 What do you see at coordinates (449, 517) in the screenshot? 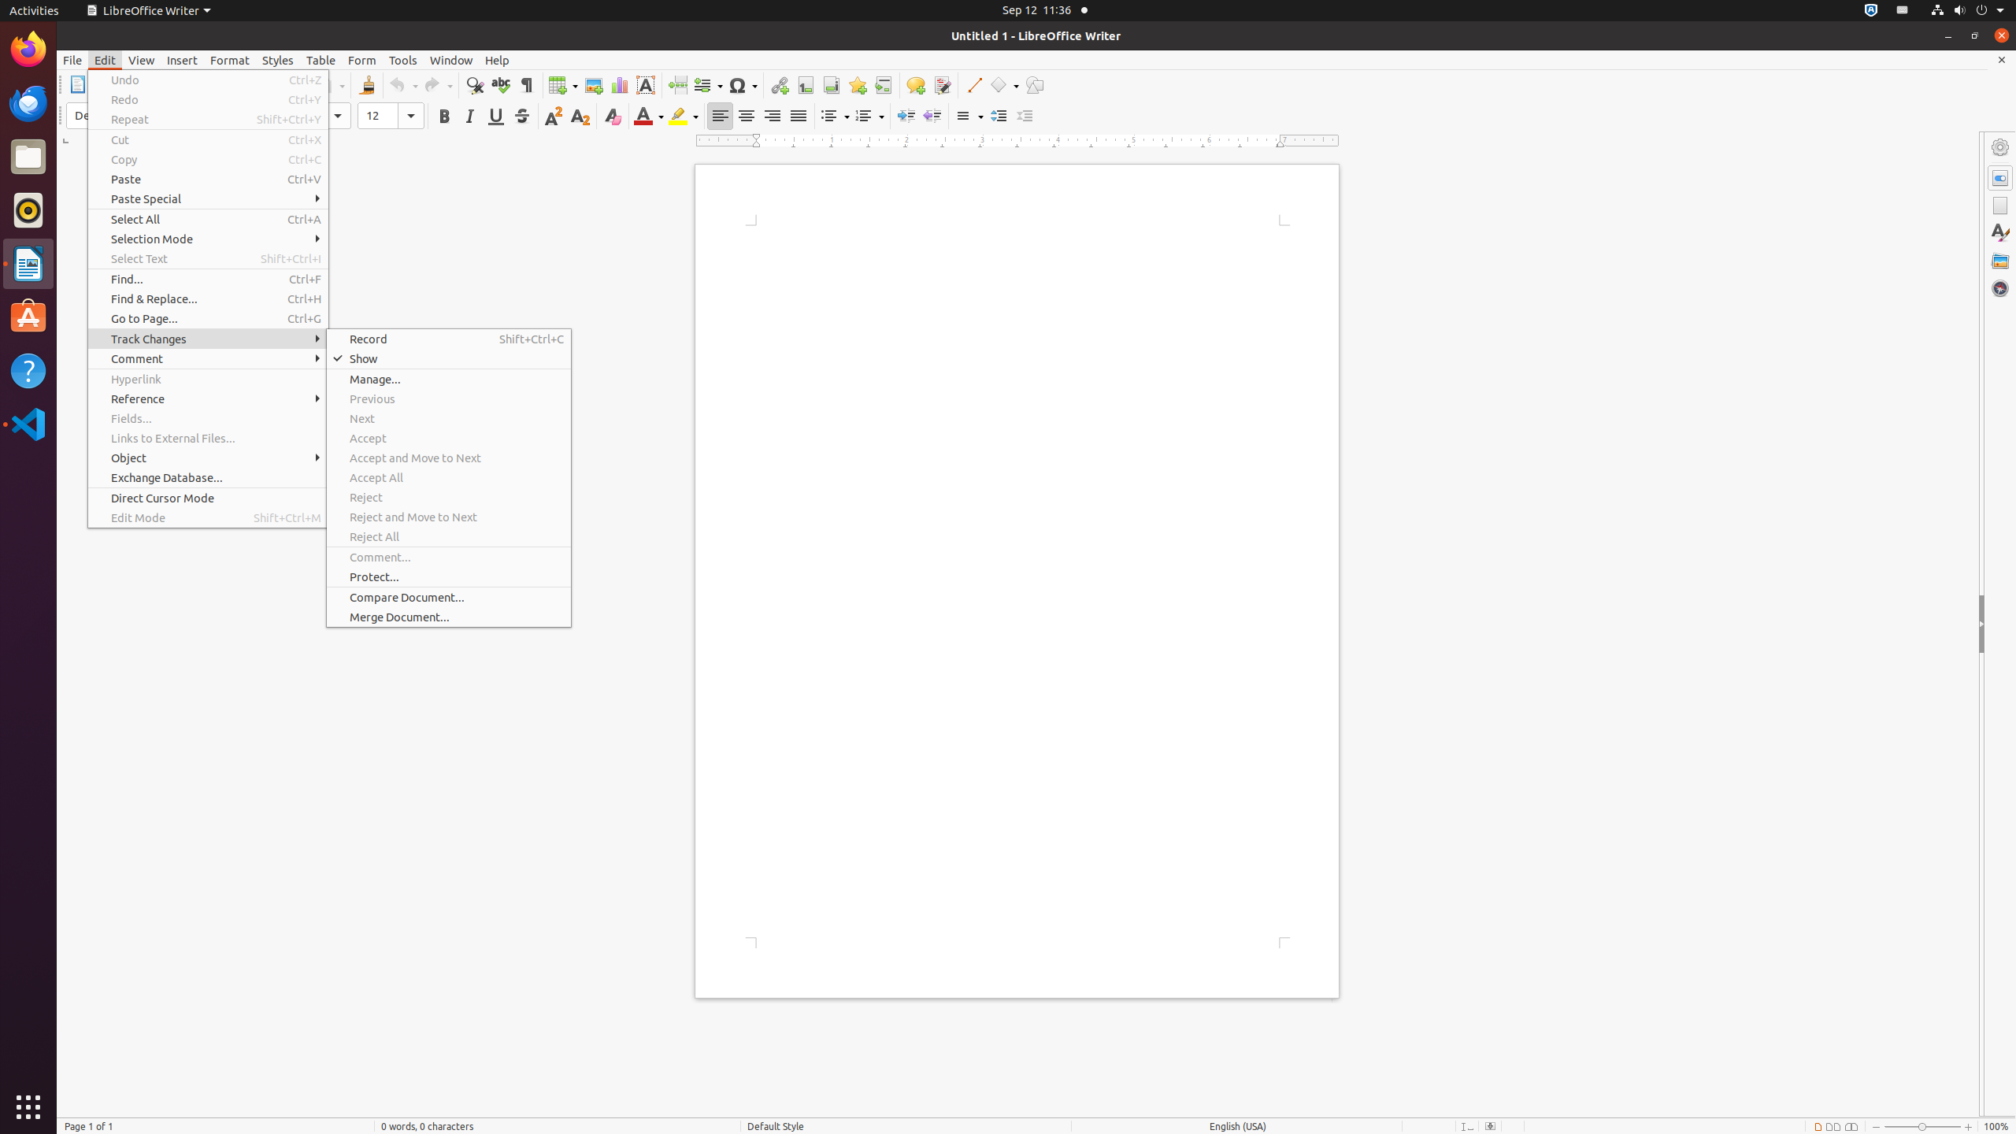
I see `Reject and Move to Next` at bounding box center [449, 517].